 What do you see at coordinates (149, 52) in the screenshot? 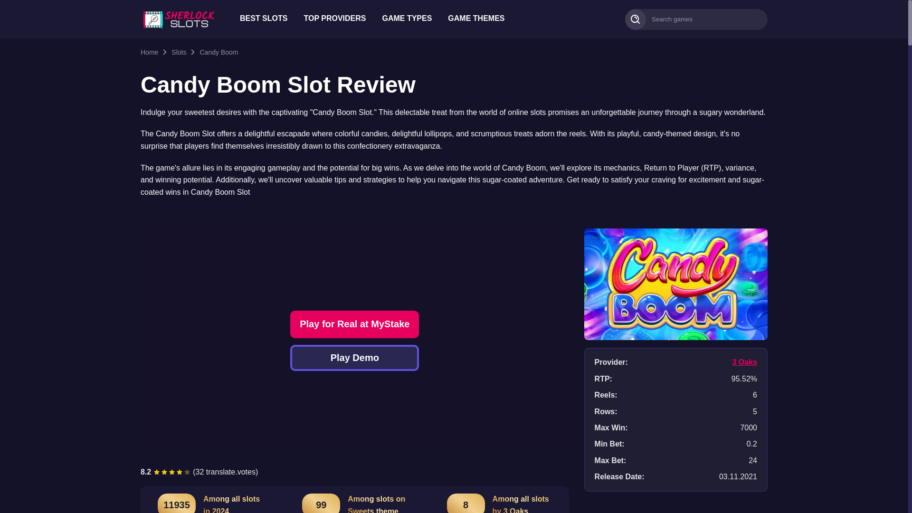
I see `Home` at bounding box center [149, 52].